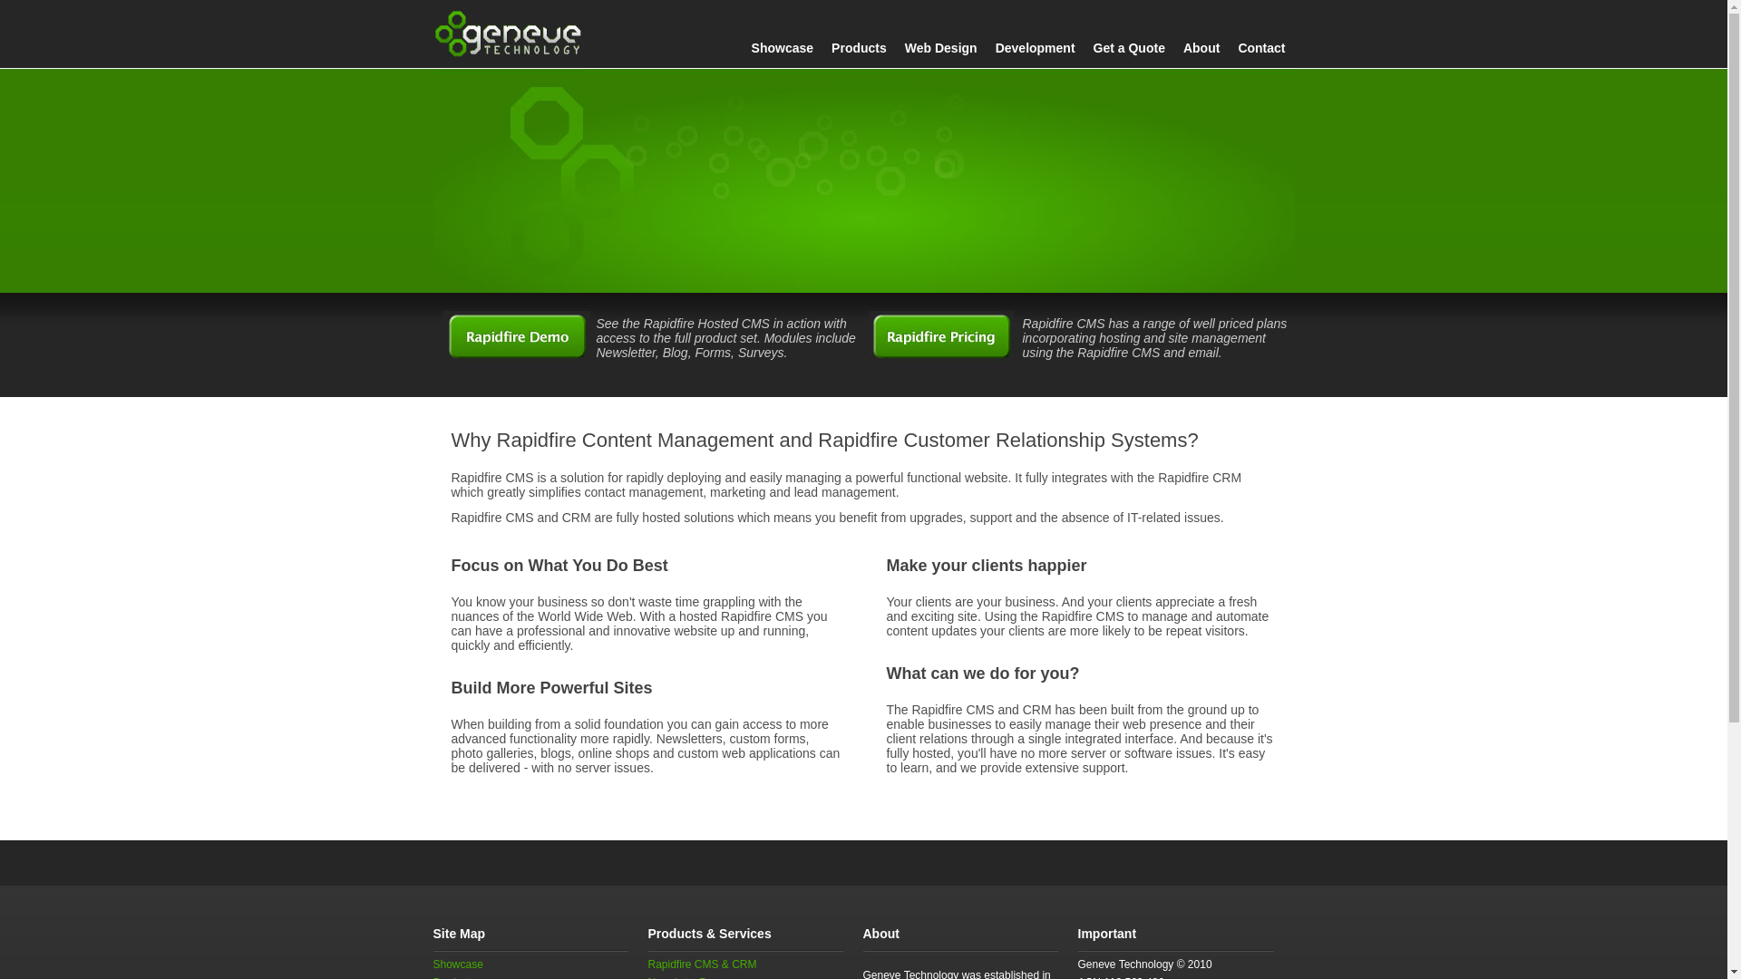 This screenshot has width=1741, height=979. I want to click on Showcase, so click(783, 48).